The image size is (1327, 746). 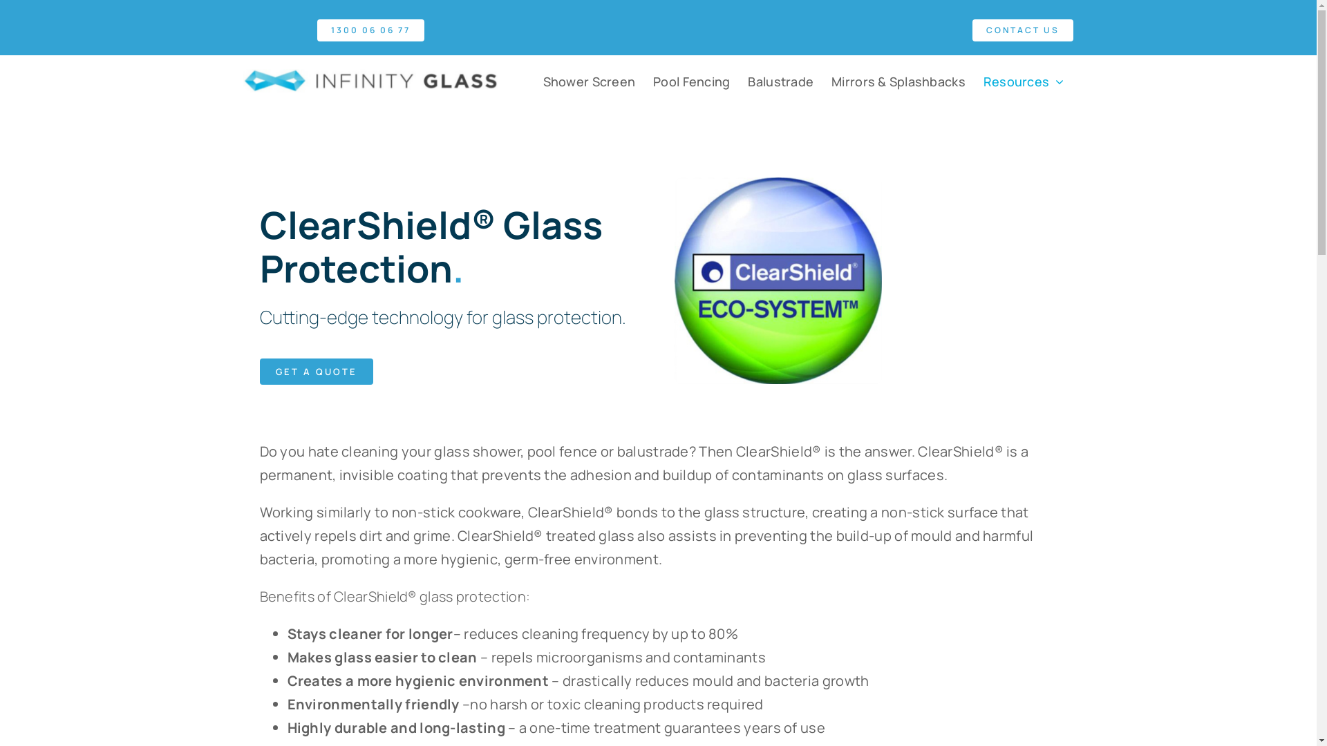 What do you see at coordinates (590, 81) in the screenshot?
I see `Shower Screen` at bounding box center [590, 81].